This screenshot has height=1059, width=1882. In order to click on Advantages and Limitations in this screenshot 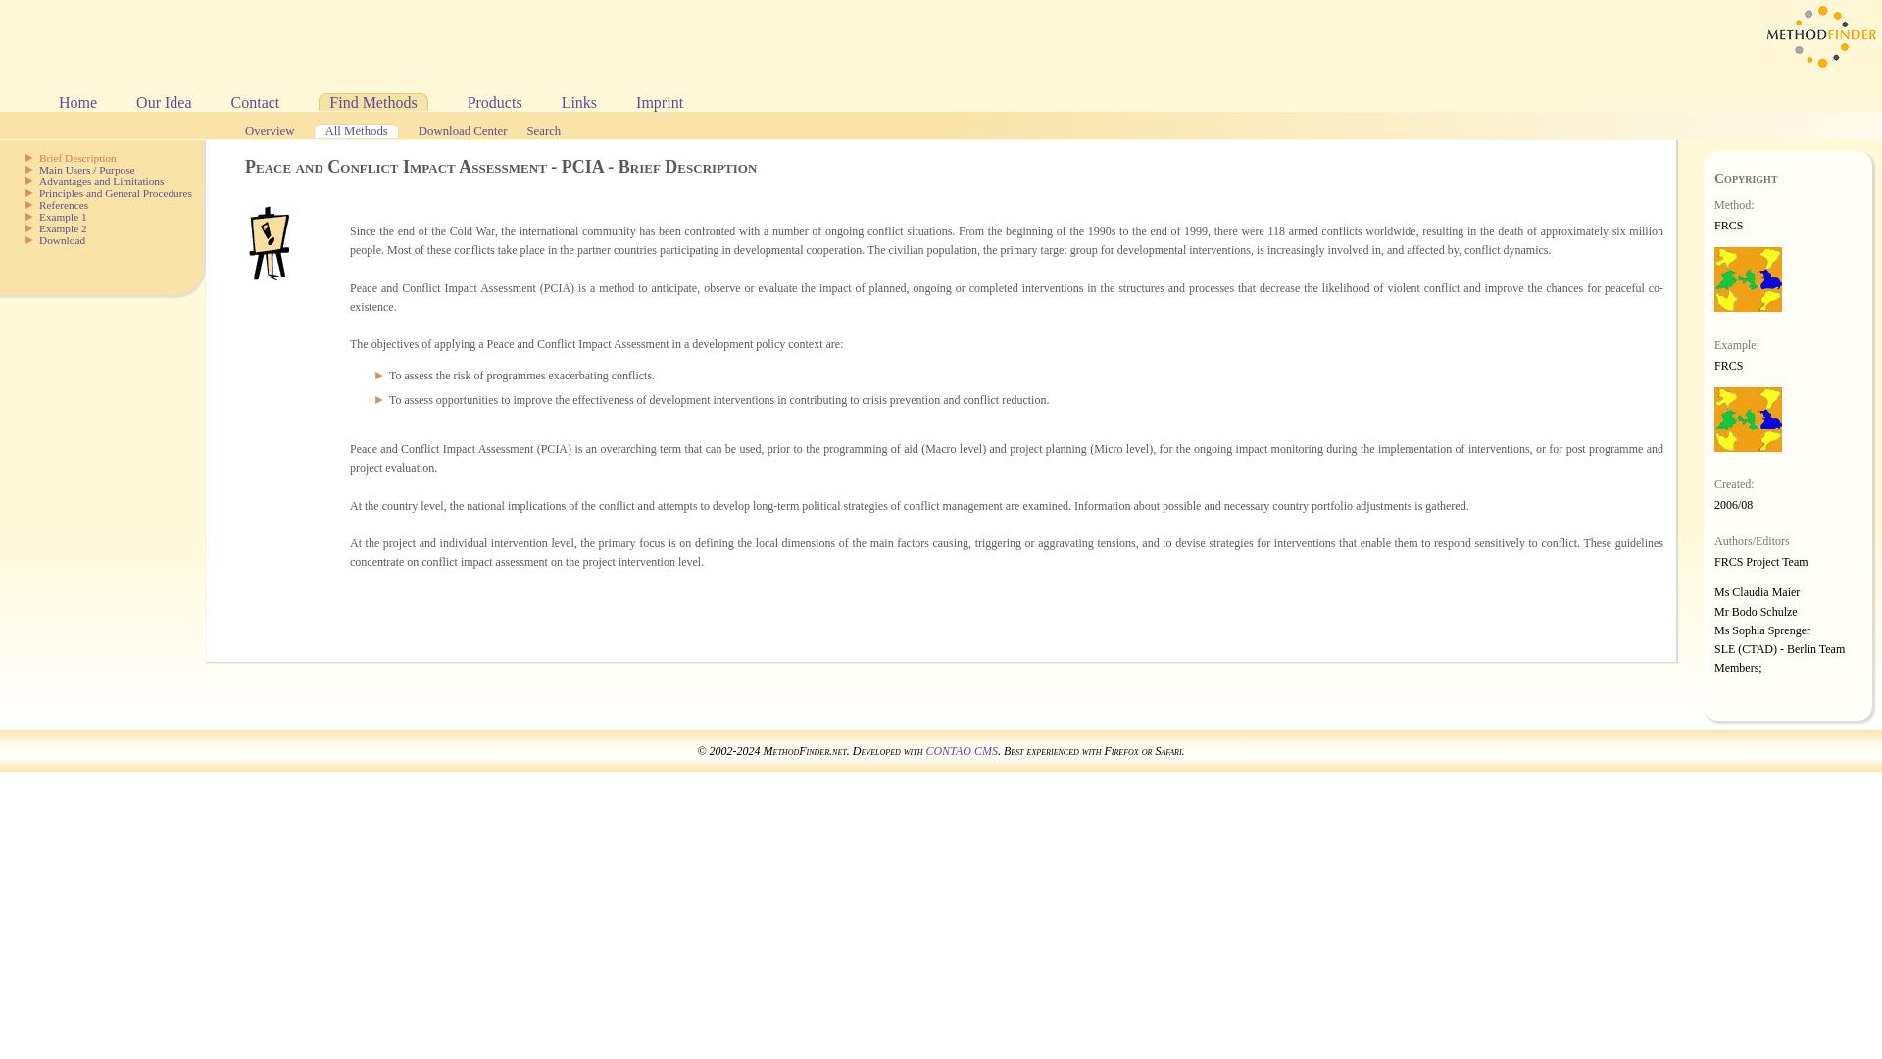, I will do `click(102, 181)`.